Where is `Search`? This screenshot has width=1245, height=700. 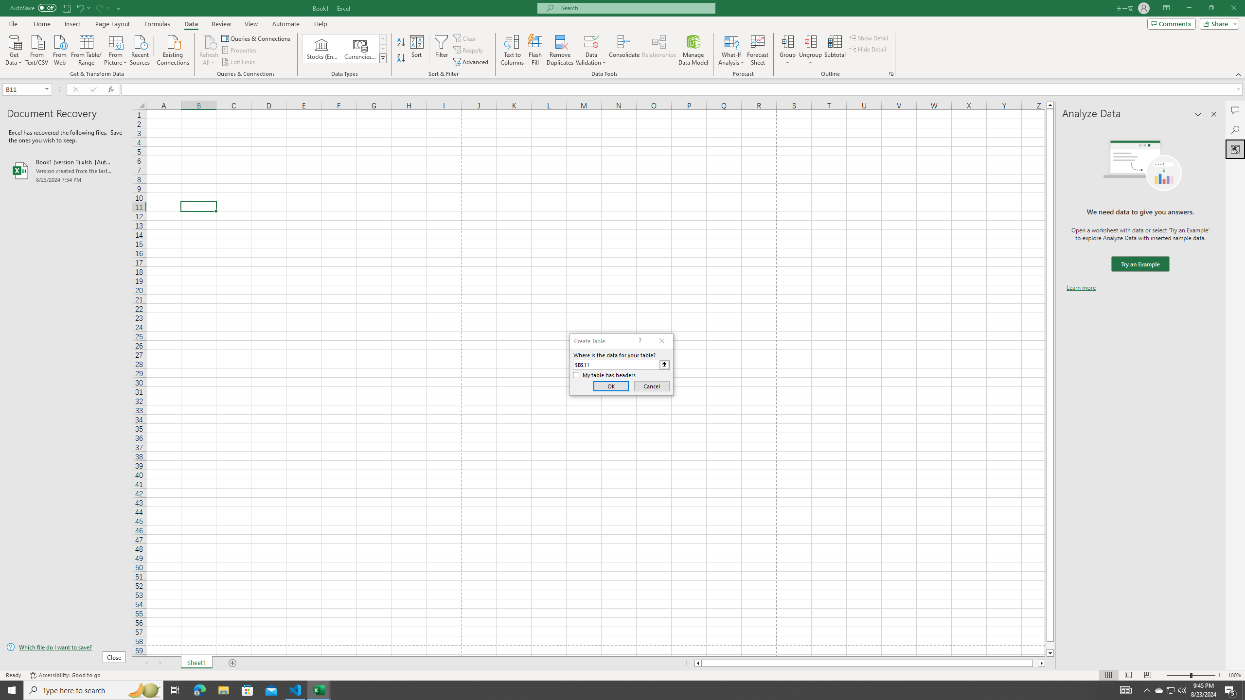 Search is located at coordinates (1235, 129).